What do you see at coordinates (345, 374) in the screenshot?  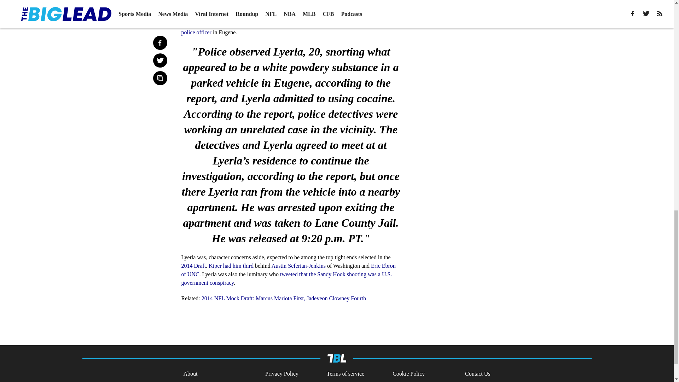 I see `Terms of service` at bounding box center [345, 374].